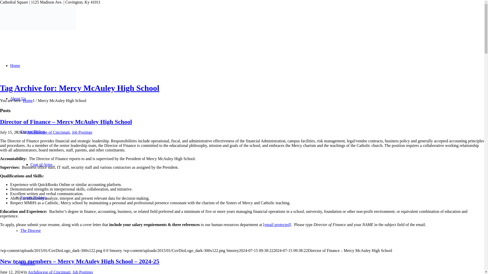  What do you see at coordinates (28, 263) in the screenshot?
I see `Statistics` at bounding box center [28, 263].